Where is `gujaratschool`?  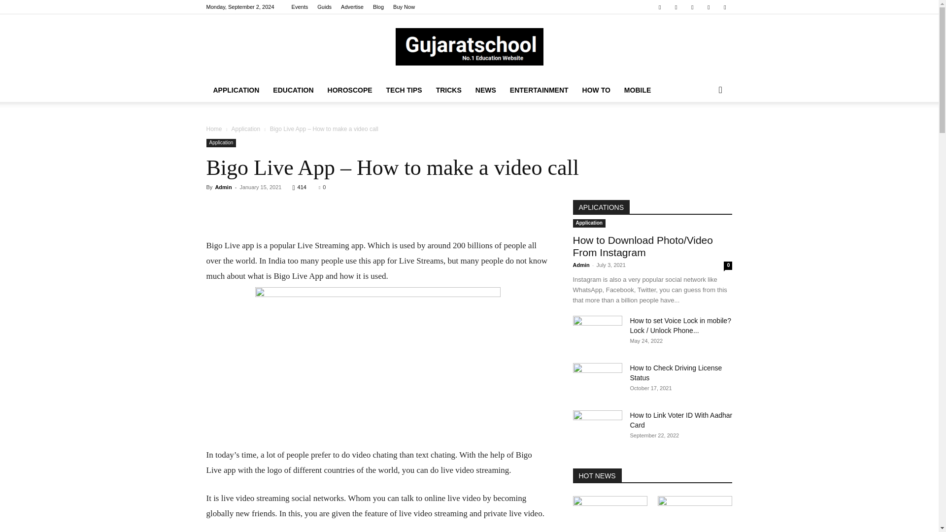 gujaratschool is located at coordinates (469, 46).